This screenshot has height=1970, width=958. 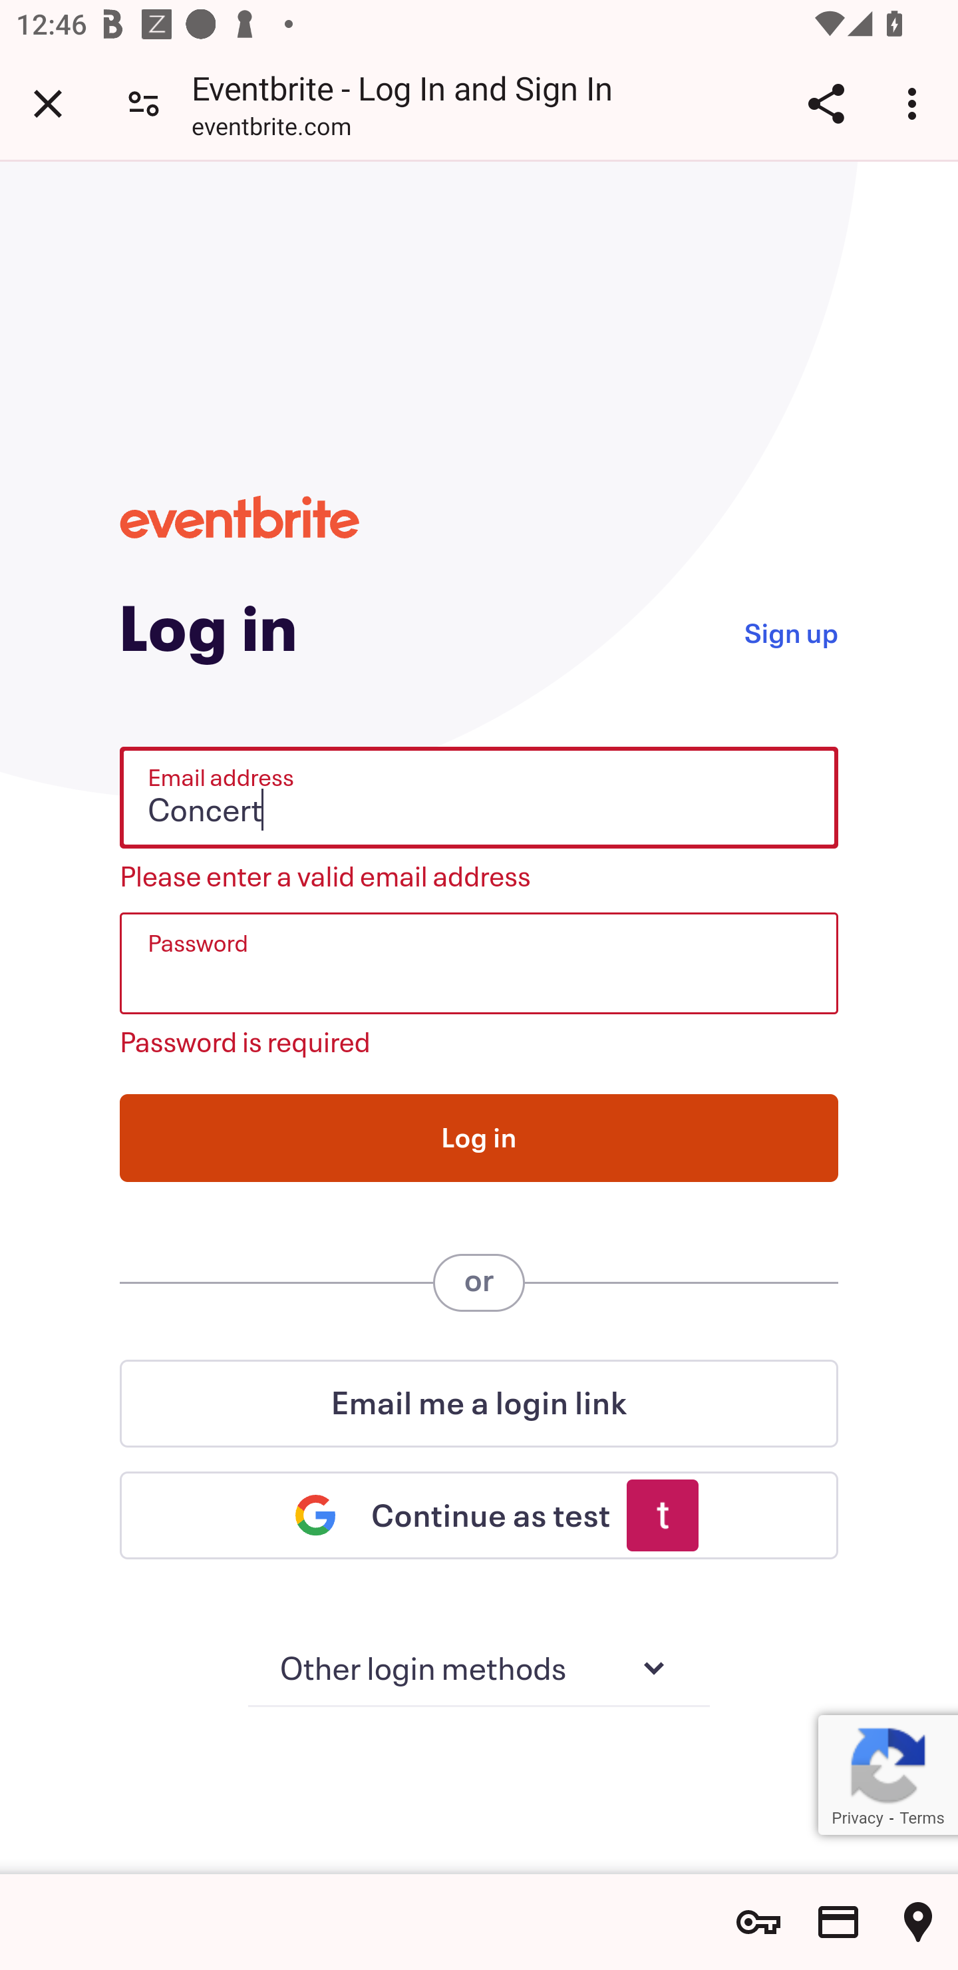 I want to click on www.eventbrite, so click(x=239, y=516).